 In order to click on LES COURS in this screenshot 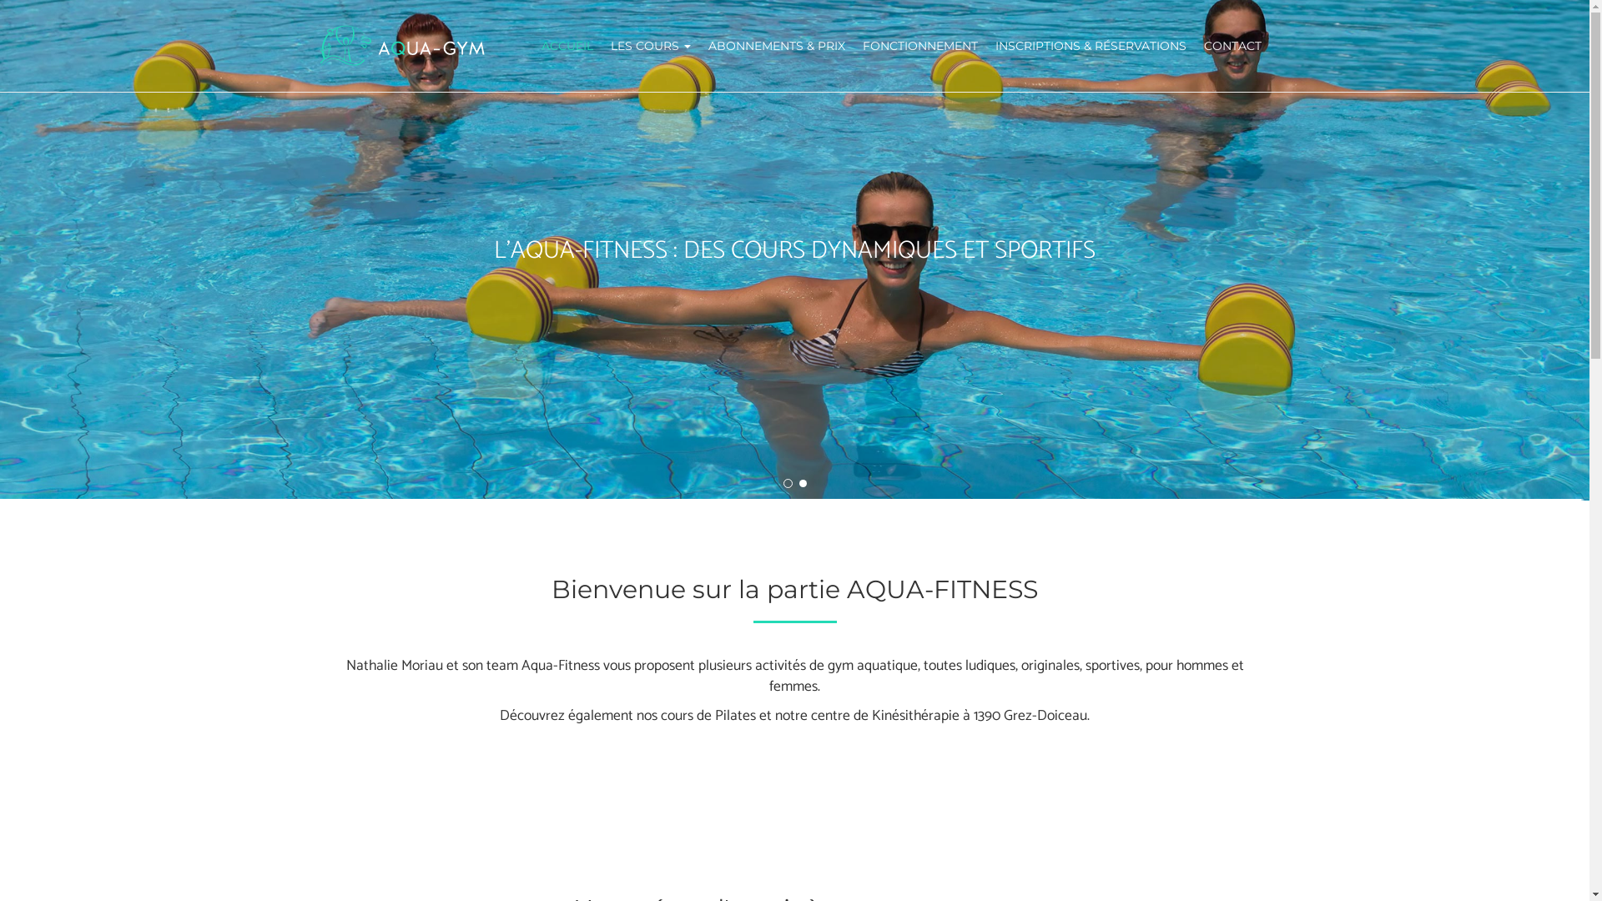, I will do `click(651, 46)`.